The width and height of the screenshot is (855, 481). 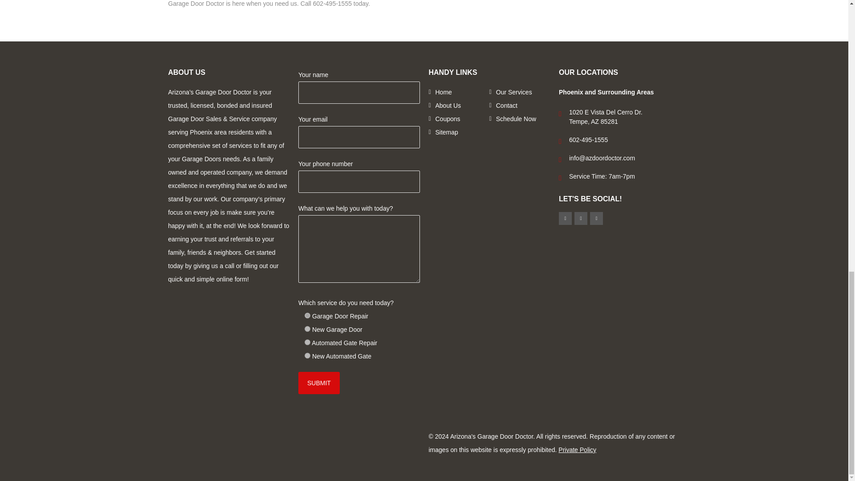 What do you see at coordinates (506, 105) in the screenshot?
I see `Contact` at bounding box center [506, 105].